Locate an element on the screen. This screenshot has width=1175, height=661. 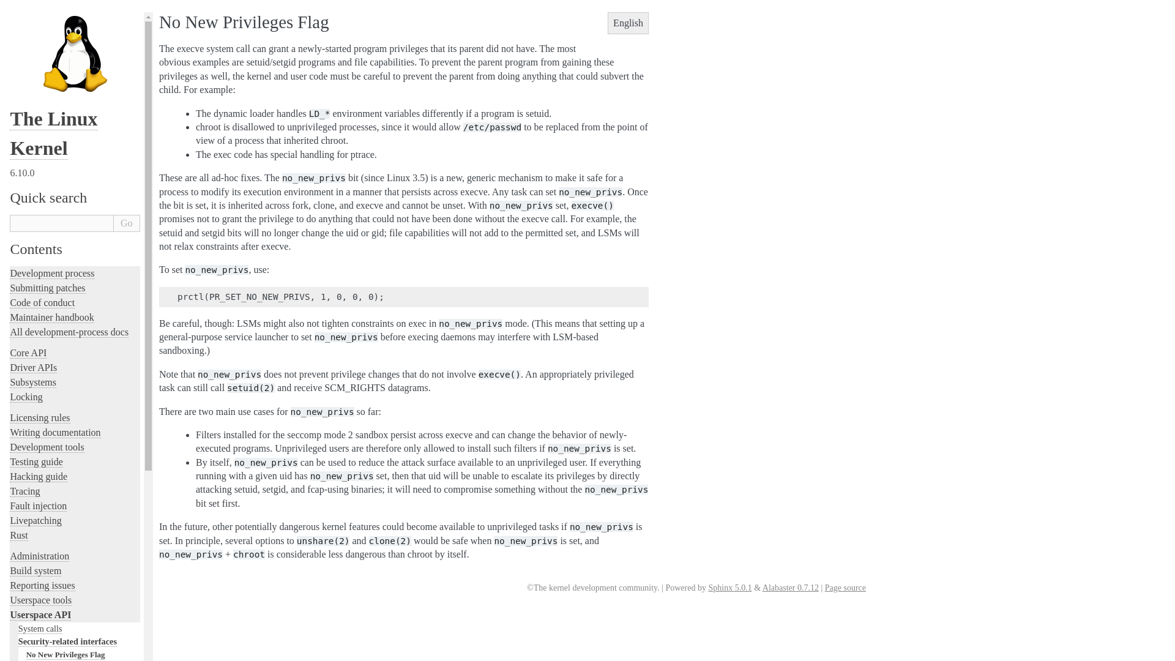
Driver APIs is located at coordinates (33, 367).